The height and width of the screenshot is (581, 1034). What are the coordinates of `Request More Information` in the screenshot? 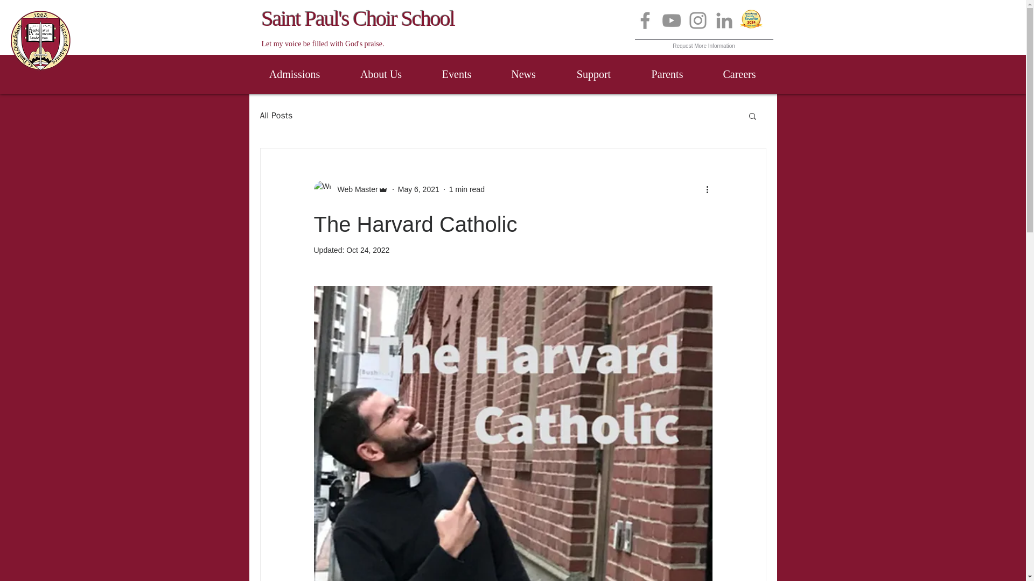 It's located at (704, 41).